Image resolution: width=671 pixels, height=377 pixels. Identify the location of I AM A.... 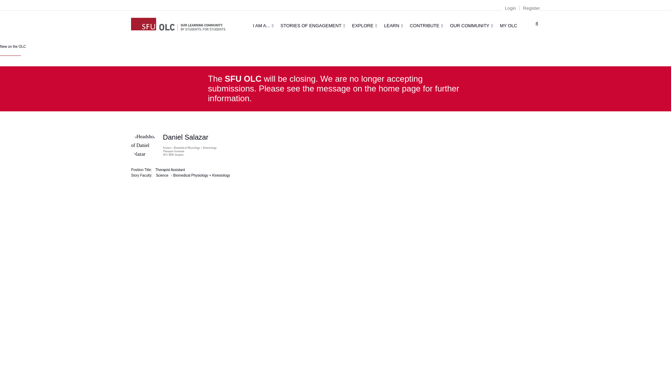
(263, 25).